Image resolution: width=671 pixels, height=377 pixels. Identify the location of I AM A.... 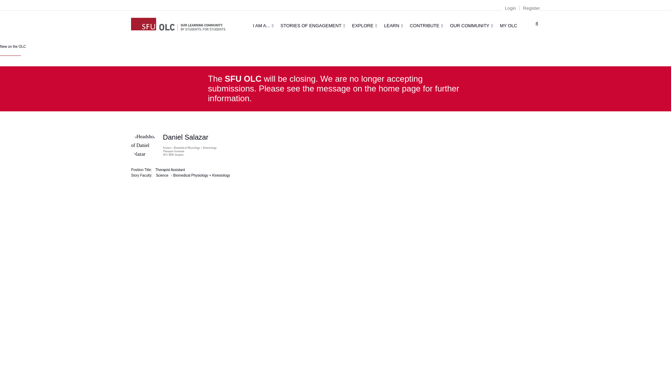
(263, 25).